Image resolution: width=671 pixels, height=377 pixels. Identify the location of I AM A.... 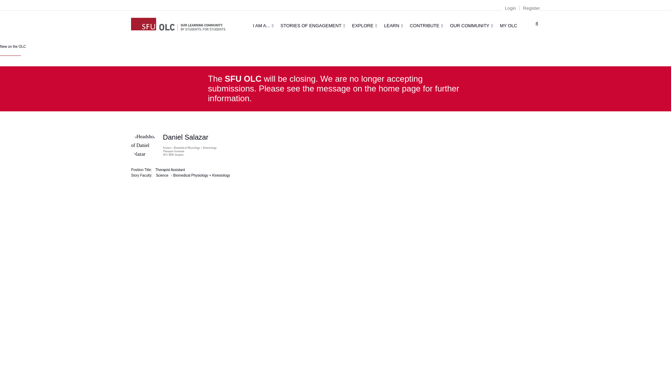
(263, 25).